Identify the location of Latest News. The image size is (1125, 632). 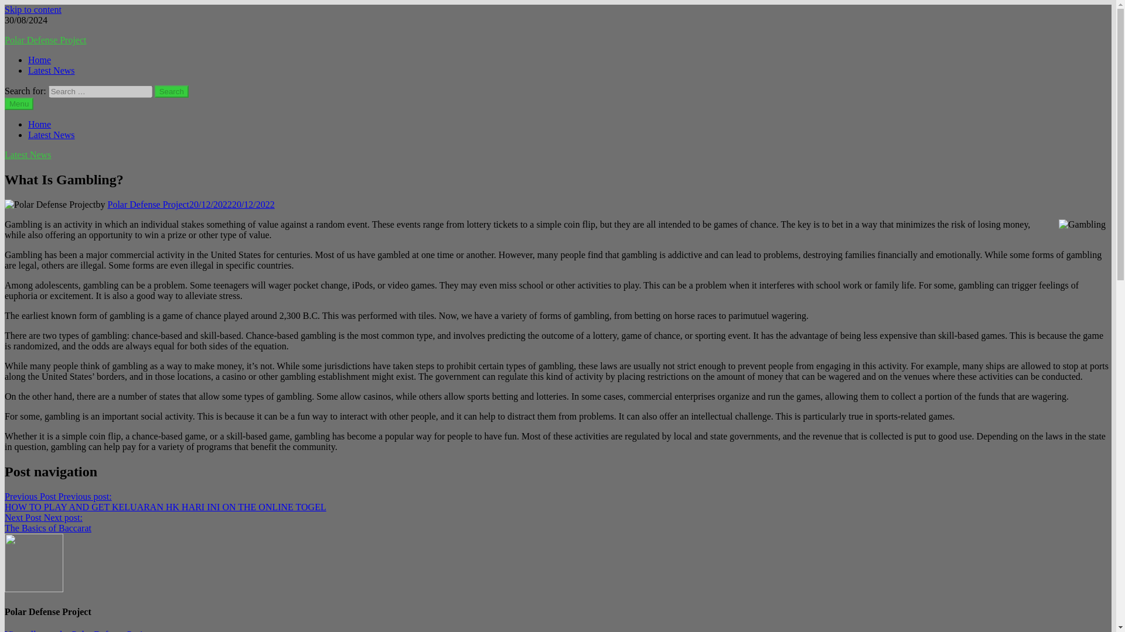
(52, 70).